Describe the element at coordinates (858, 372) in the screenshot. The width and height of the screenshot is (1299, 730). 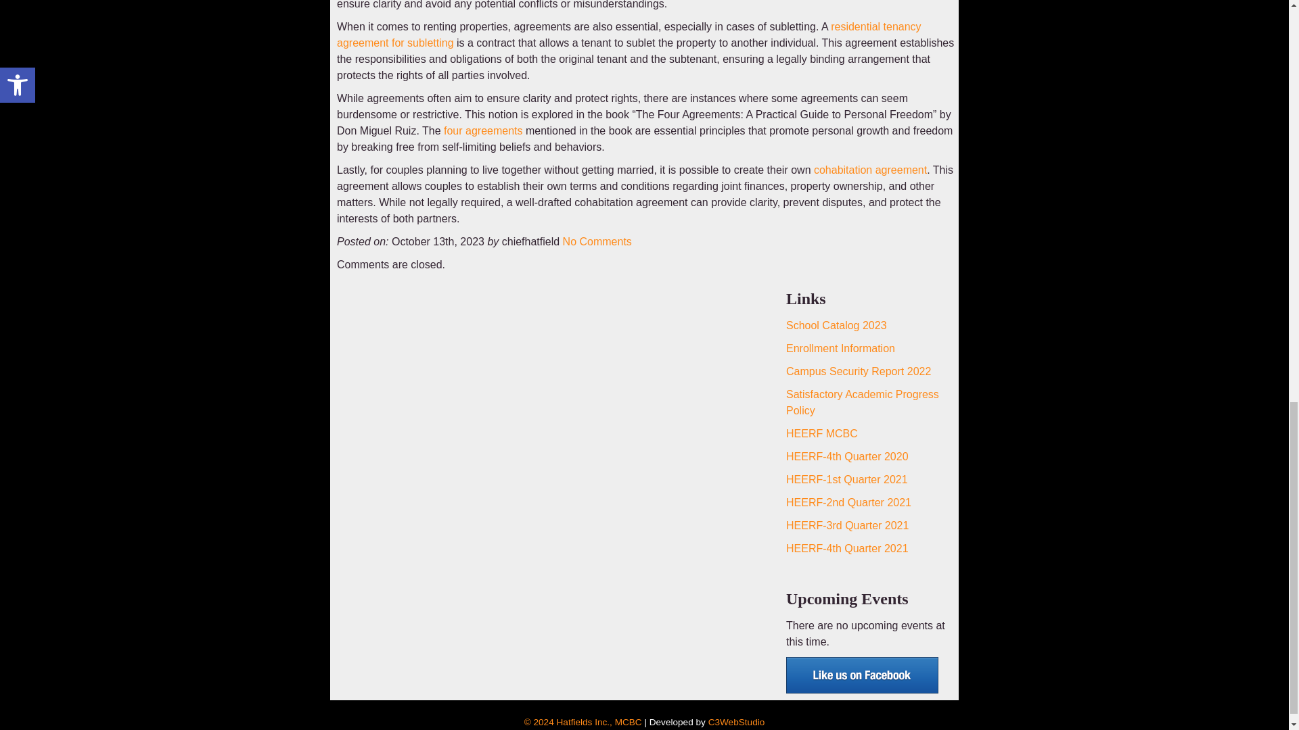
I see `Campus Security Report 2022` at that location.